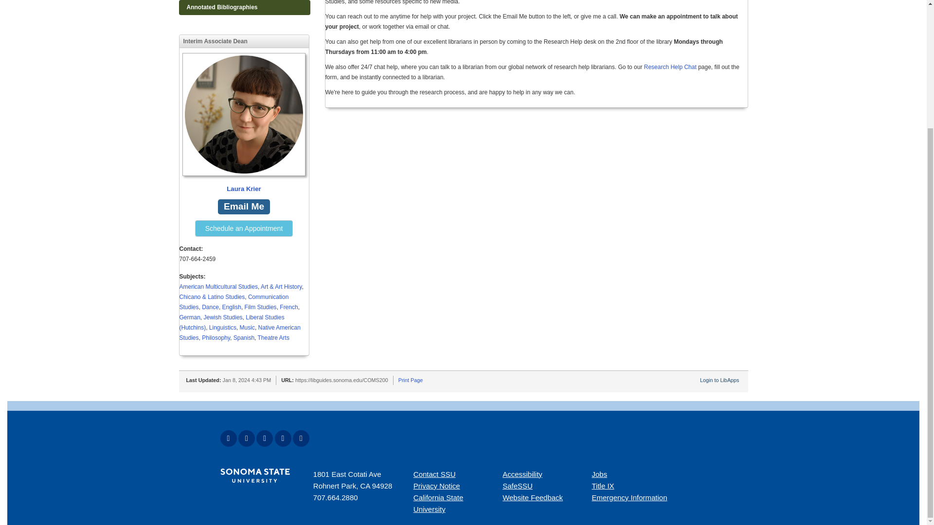 The width and height of the screenshot is (934, 525). Describe the element at coordinates (288, 307) in the screenshot. I see `French` at that location.